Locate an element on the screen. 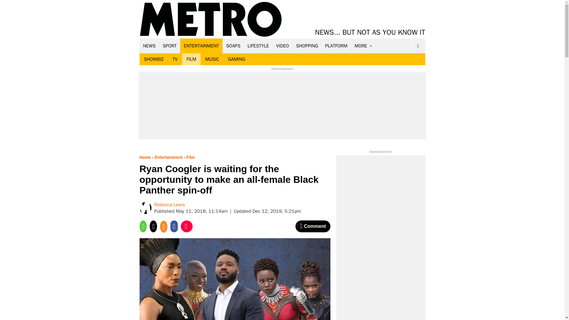 Image resolution: width=569 pixels, height=320 pixels. MUSIC is located at coordinates (212, 59).